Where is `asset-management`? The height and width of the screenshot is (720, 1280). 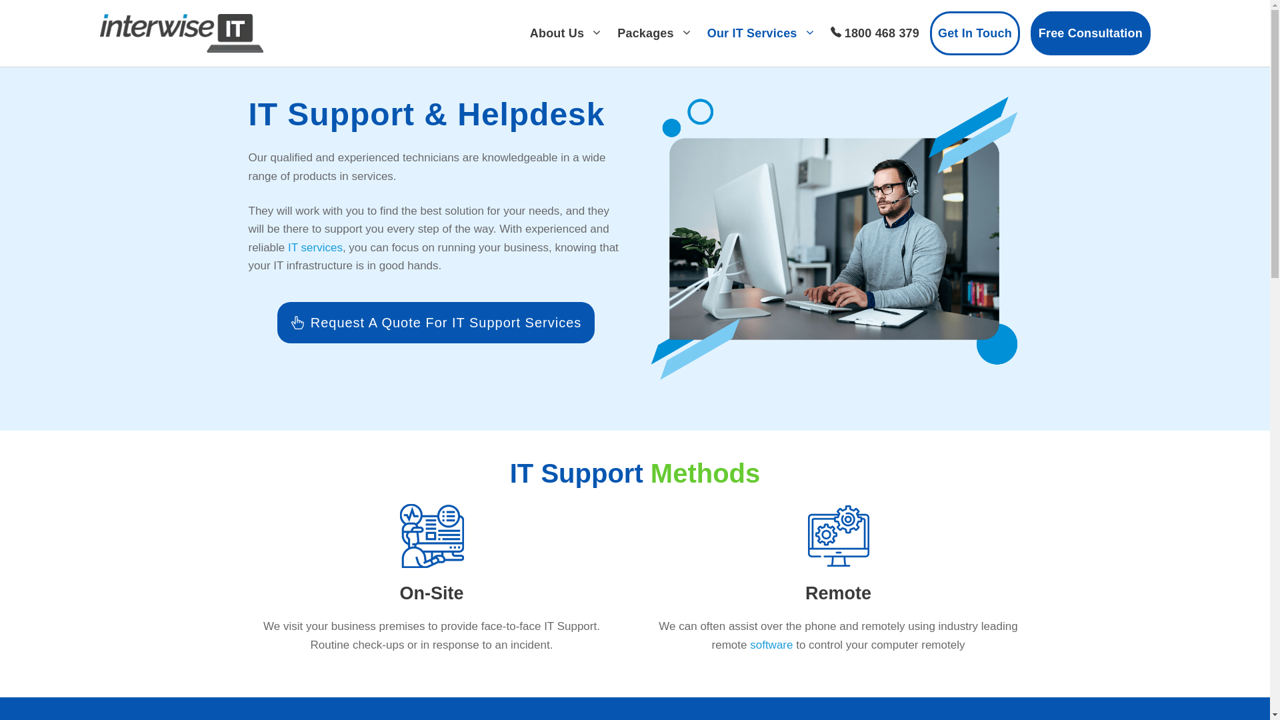 asset-management is located at coordinates (838, 536).